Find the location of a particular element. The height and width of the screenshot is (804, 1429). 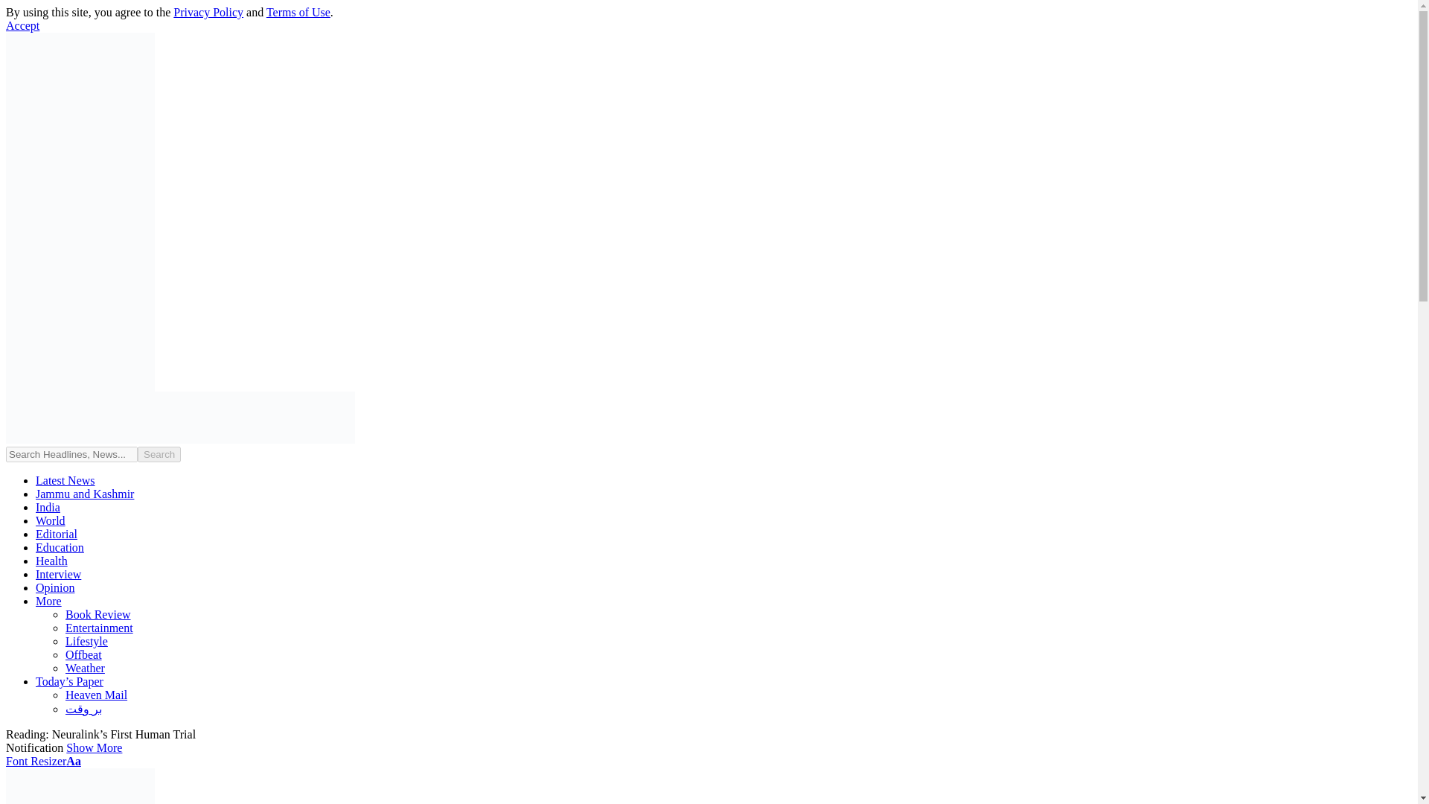

Education is located at coordinates (60, 547).